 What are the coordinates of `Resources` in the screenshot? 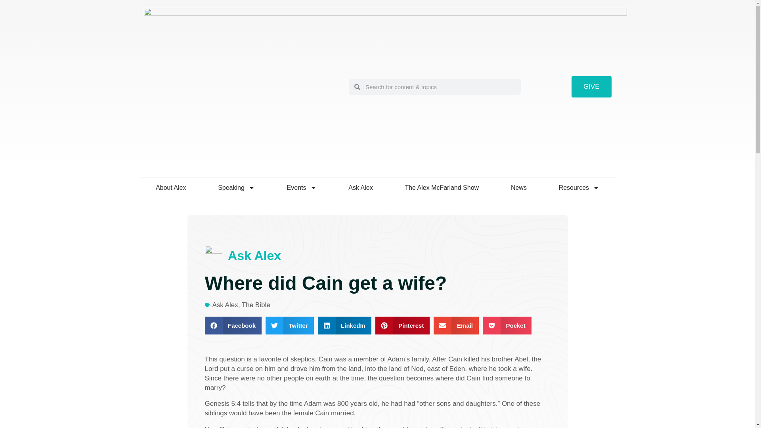 It's located at (579, 188).